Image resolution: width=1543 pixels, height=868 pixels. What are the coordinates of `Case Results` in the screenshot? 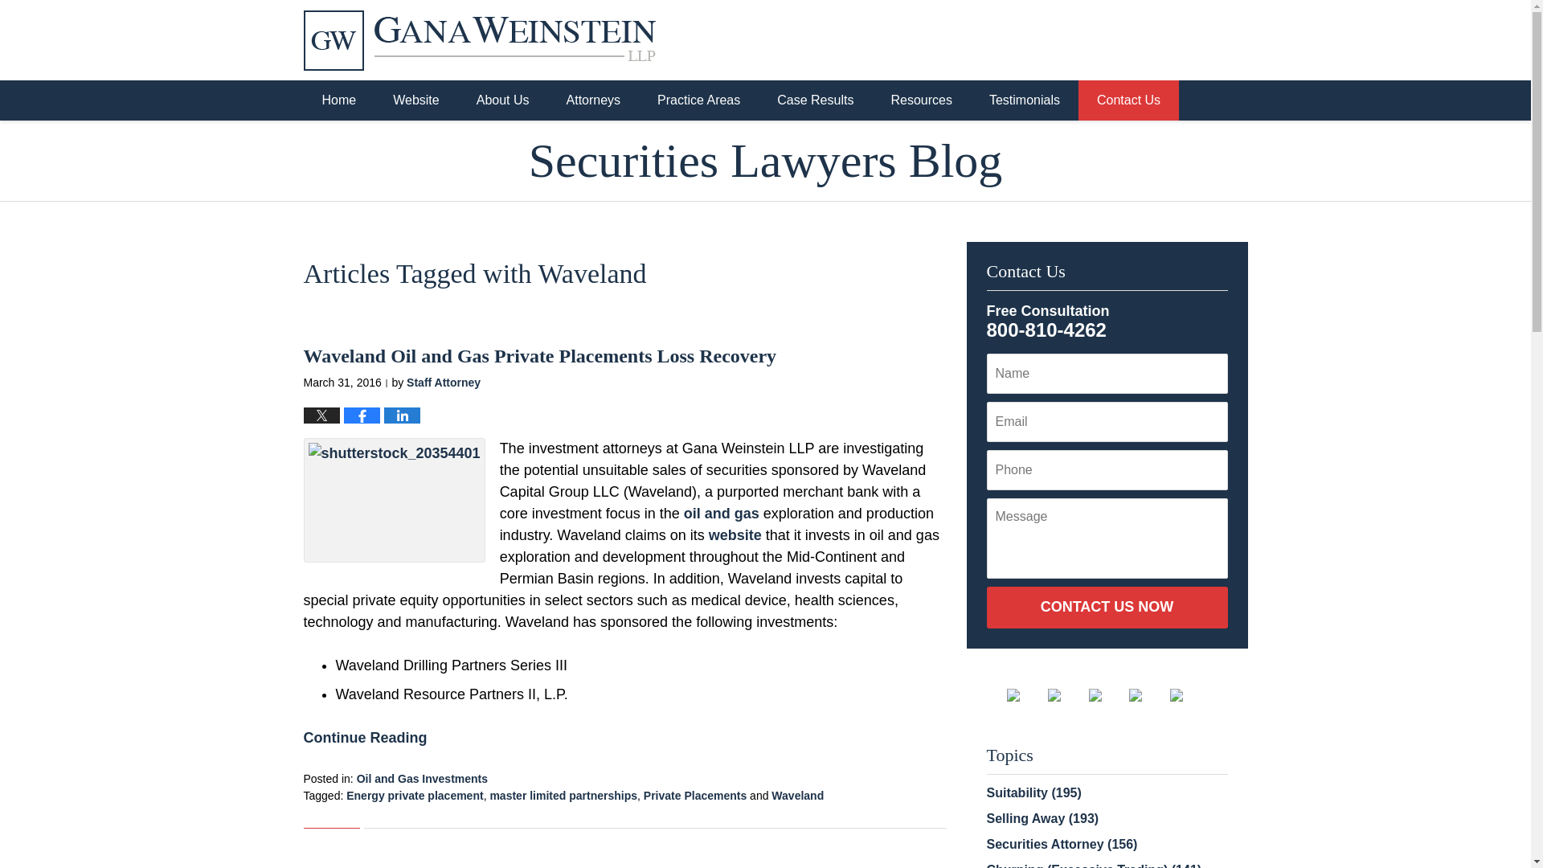 It's located at (815, 100).